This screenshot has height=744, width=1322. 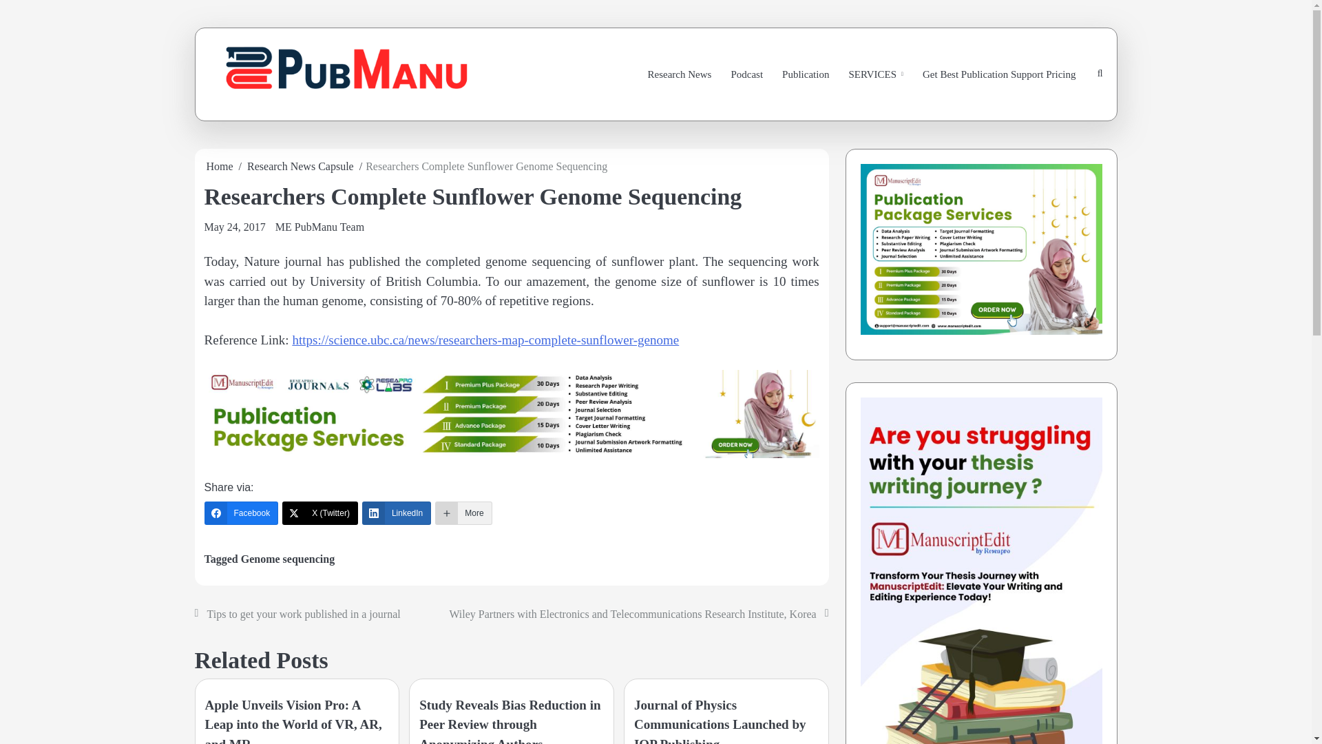 I want to click on Publication, so click(x=805, y=74).